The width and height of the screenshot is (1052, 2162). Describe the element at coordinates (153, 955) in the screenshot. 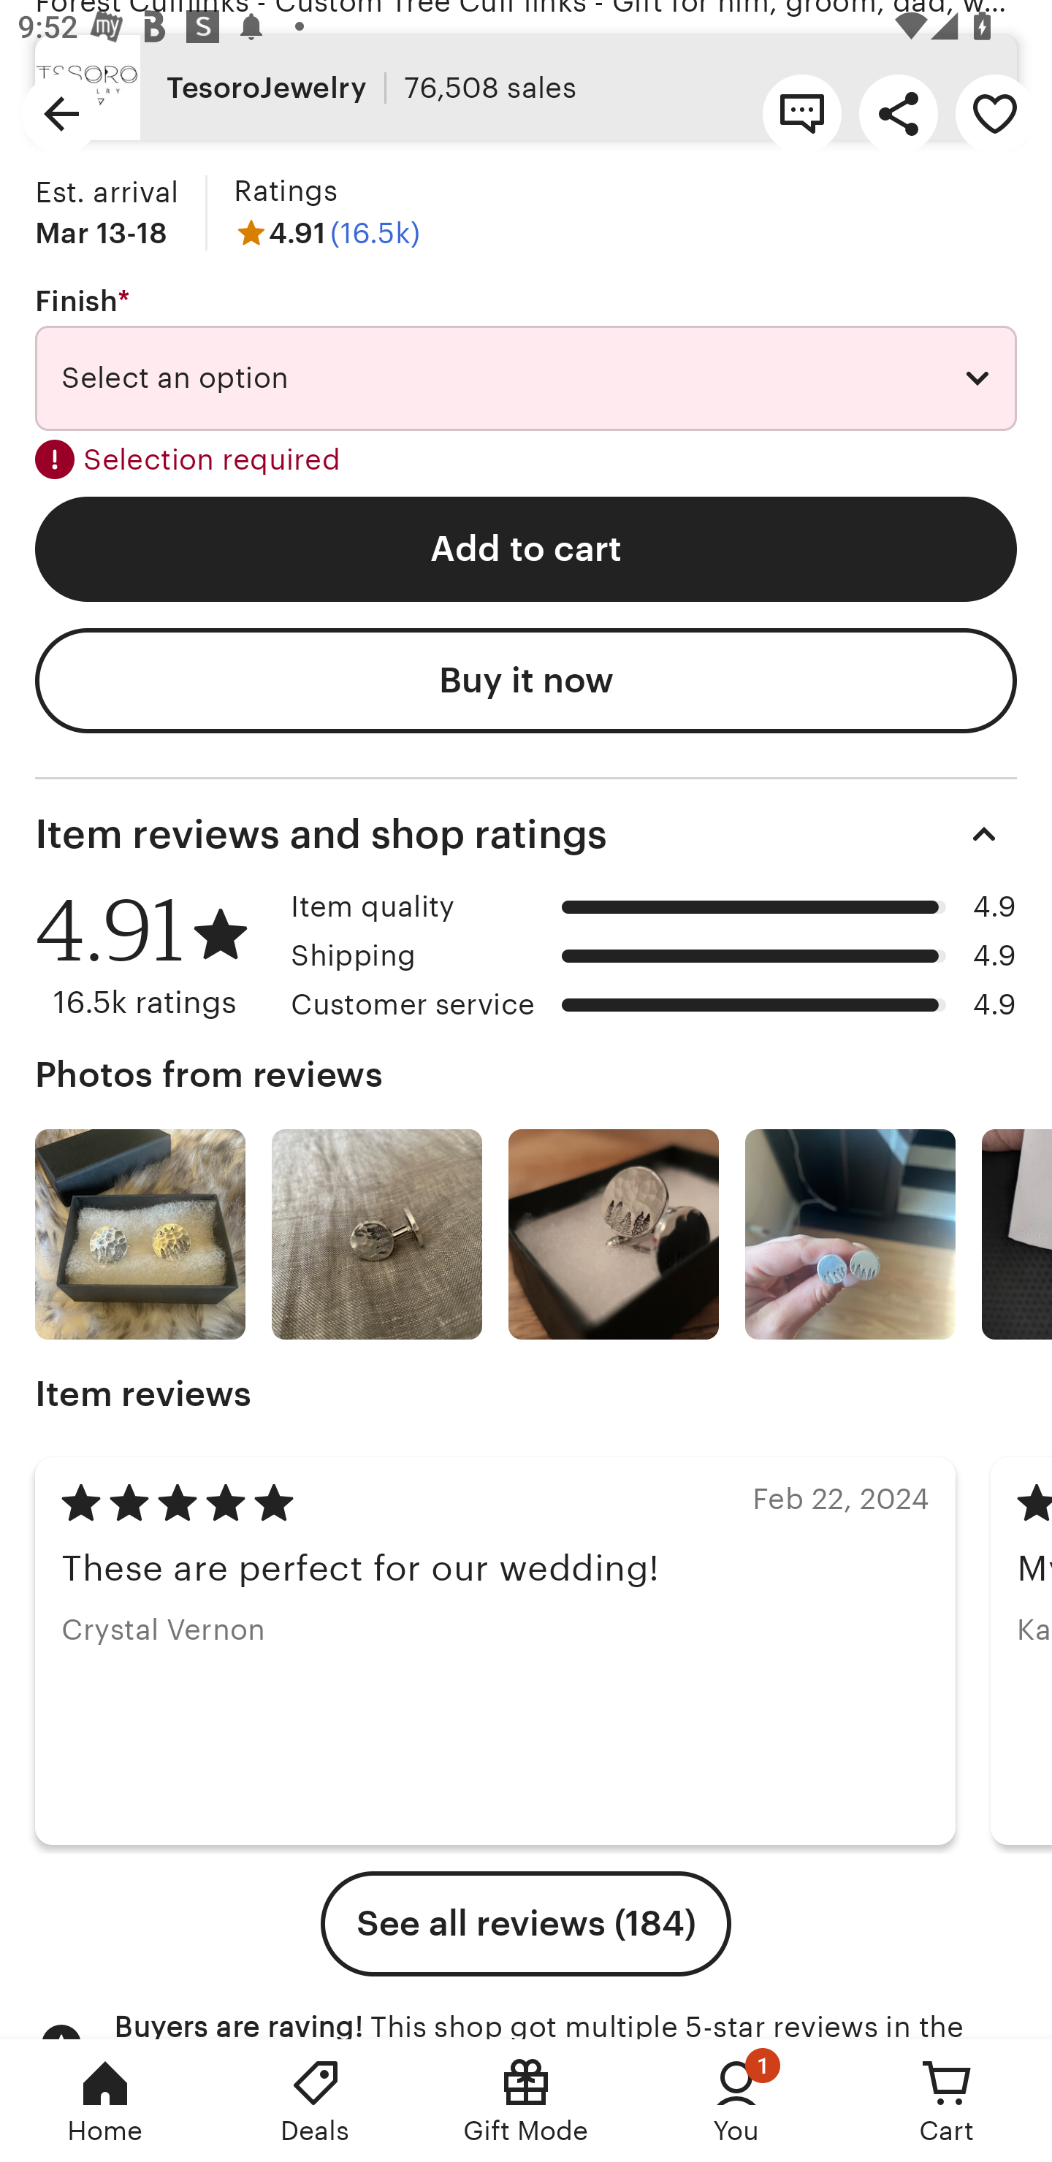

I see `4.91 16.5k ratings` at that location.